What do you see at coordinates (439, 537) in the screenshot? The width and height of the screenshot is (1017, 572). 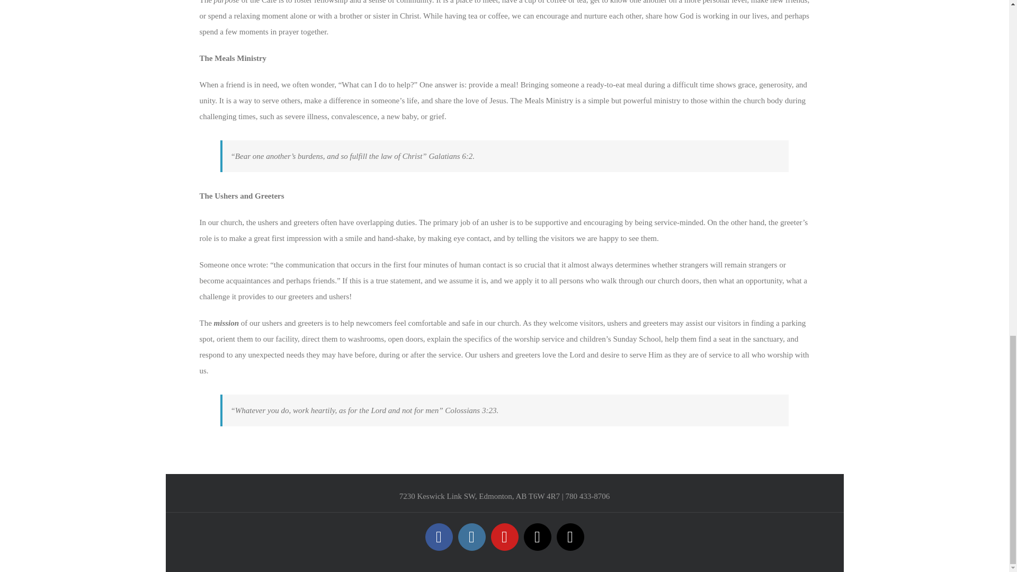 I see `Facebook` at bounding box center [439, 537].